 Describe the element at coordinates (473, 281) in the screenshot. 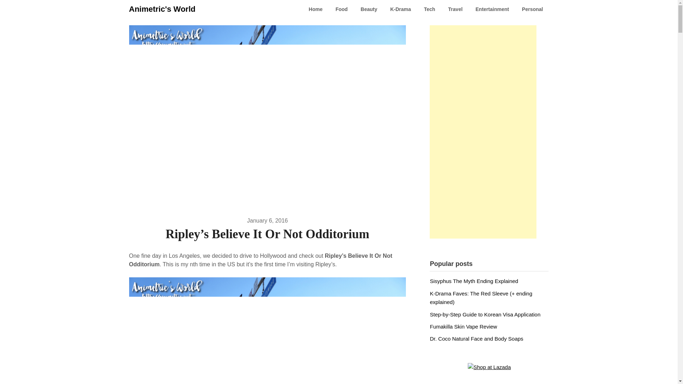

I see `Sisyphus The Myth Ending Explained` at that location.